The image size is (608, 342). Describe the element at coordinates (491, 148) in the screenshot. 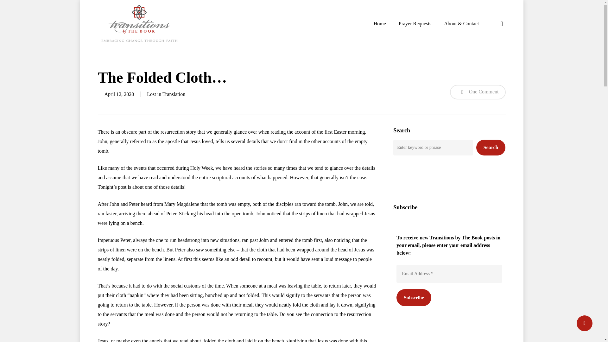

I see `Search` at that location.